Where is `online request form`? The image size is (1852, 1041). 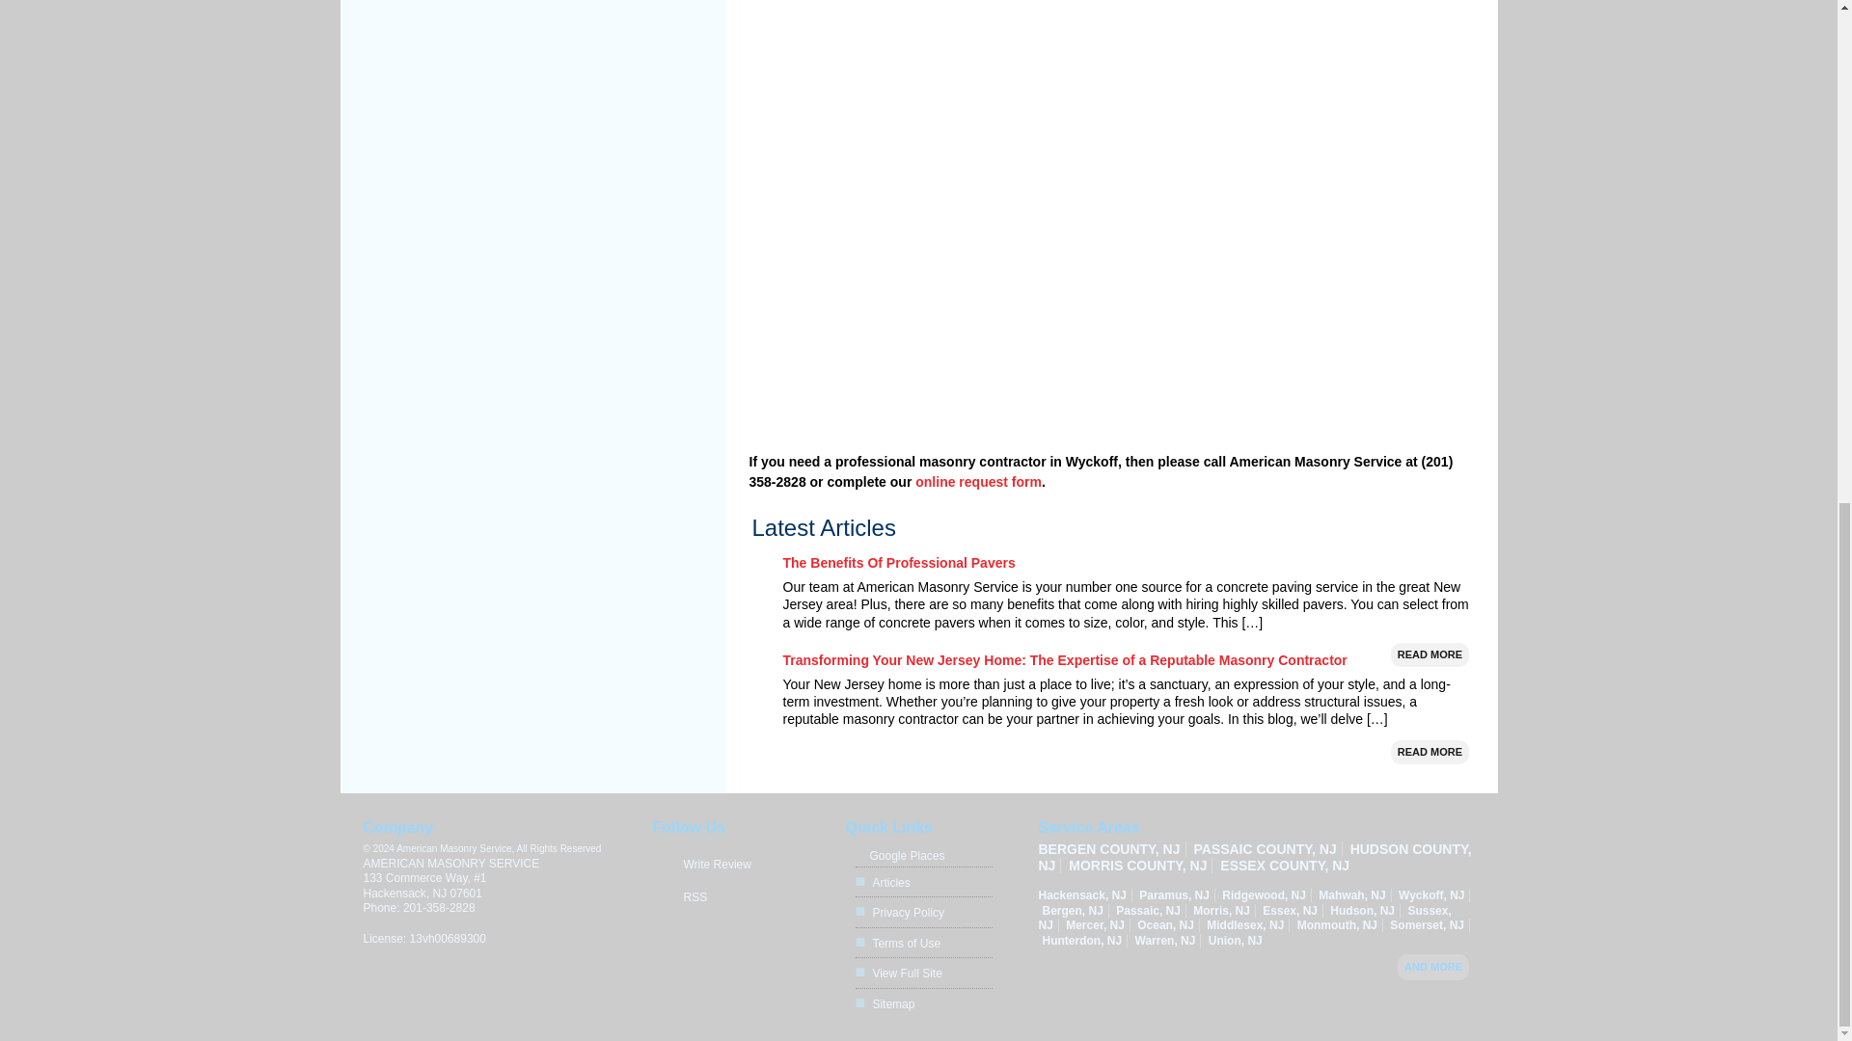 online request form is located at coordinates (978, 482).